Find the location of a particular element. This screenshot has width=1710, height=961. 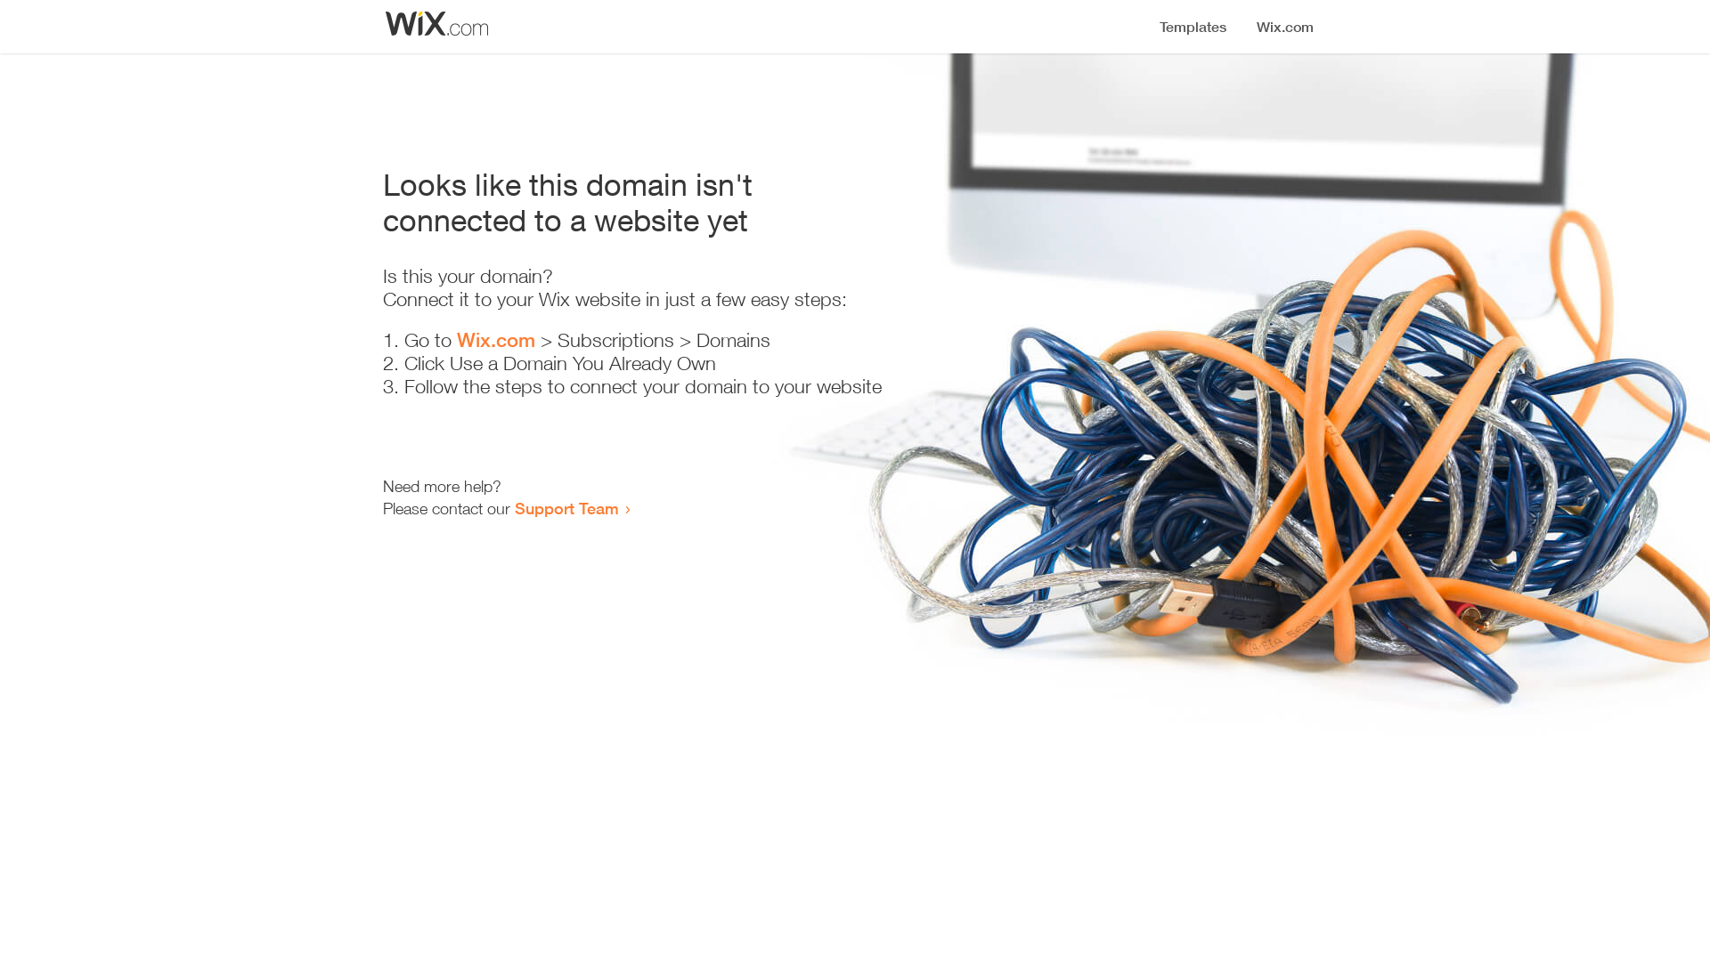

Support Team is located at coordinates (566, 508).